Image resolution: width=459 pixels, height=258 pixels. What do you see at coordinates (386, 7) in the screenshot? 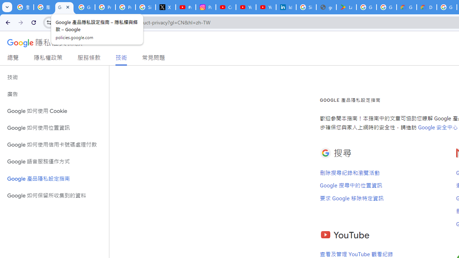
I see `Google Workspace - Specific Terms` at bounding box center [386, 7].